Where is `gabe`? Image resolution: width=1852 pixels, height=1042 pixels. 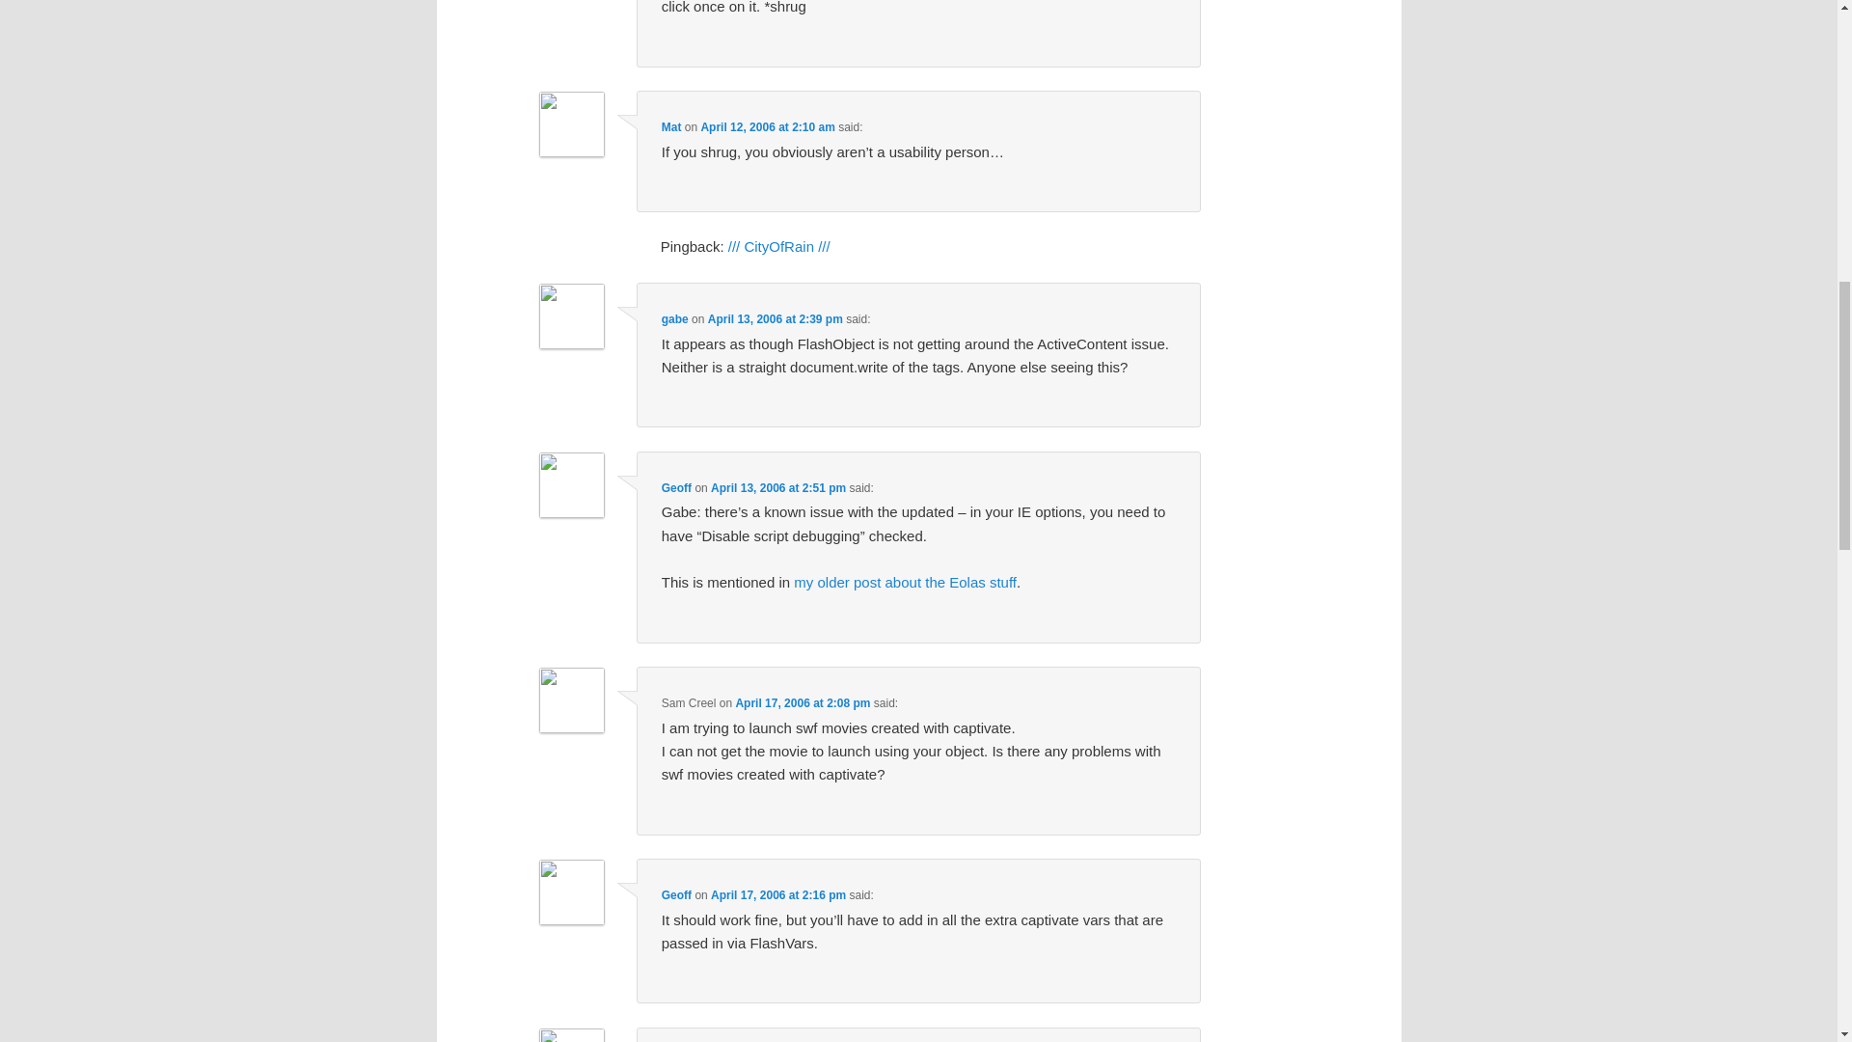 gabe is located at coordinates (675, 319).